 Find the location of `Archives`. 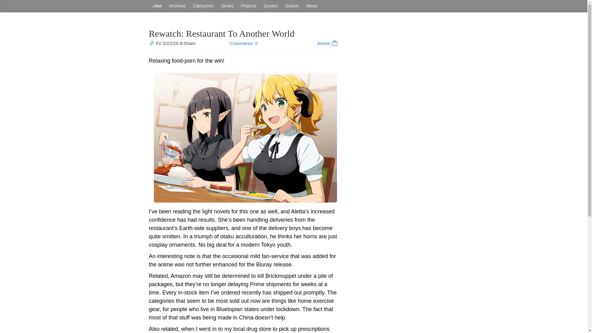

Archives is located at coordinates (177, 6).